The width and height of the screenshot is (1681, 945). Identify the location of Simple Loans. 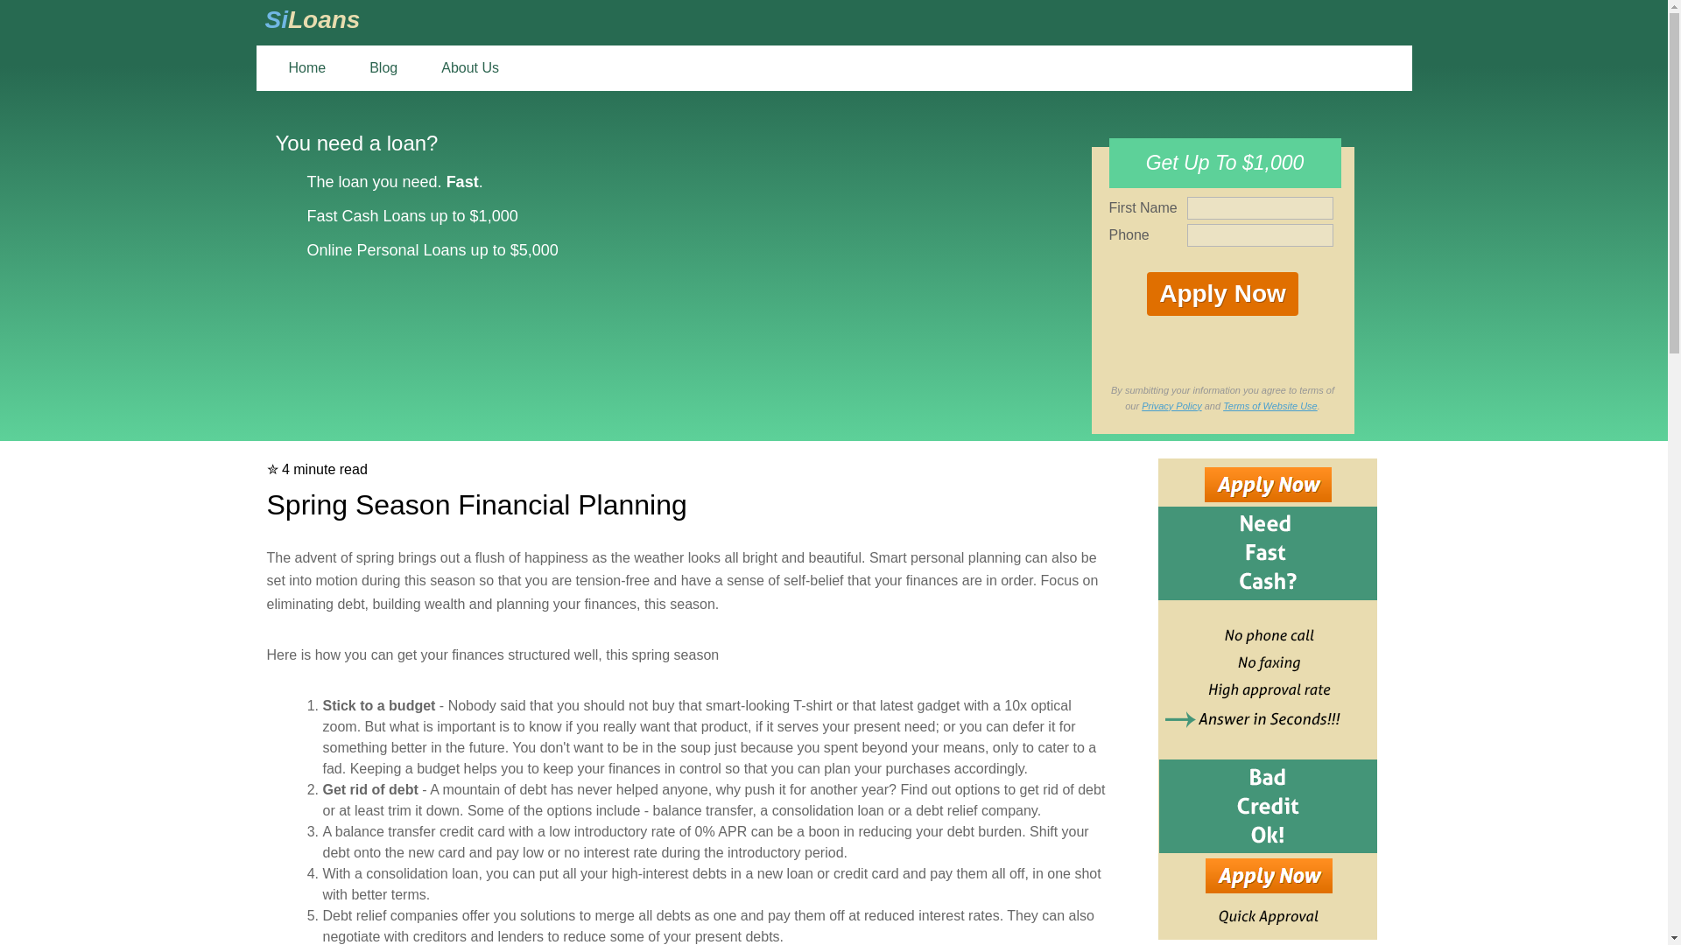
(312, 20).